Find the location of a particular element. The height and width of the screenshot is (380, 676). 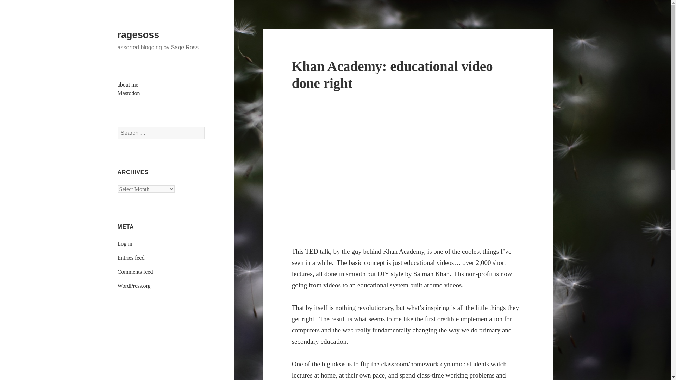

ragesoss is located at coordinates (139, 35).